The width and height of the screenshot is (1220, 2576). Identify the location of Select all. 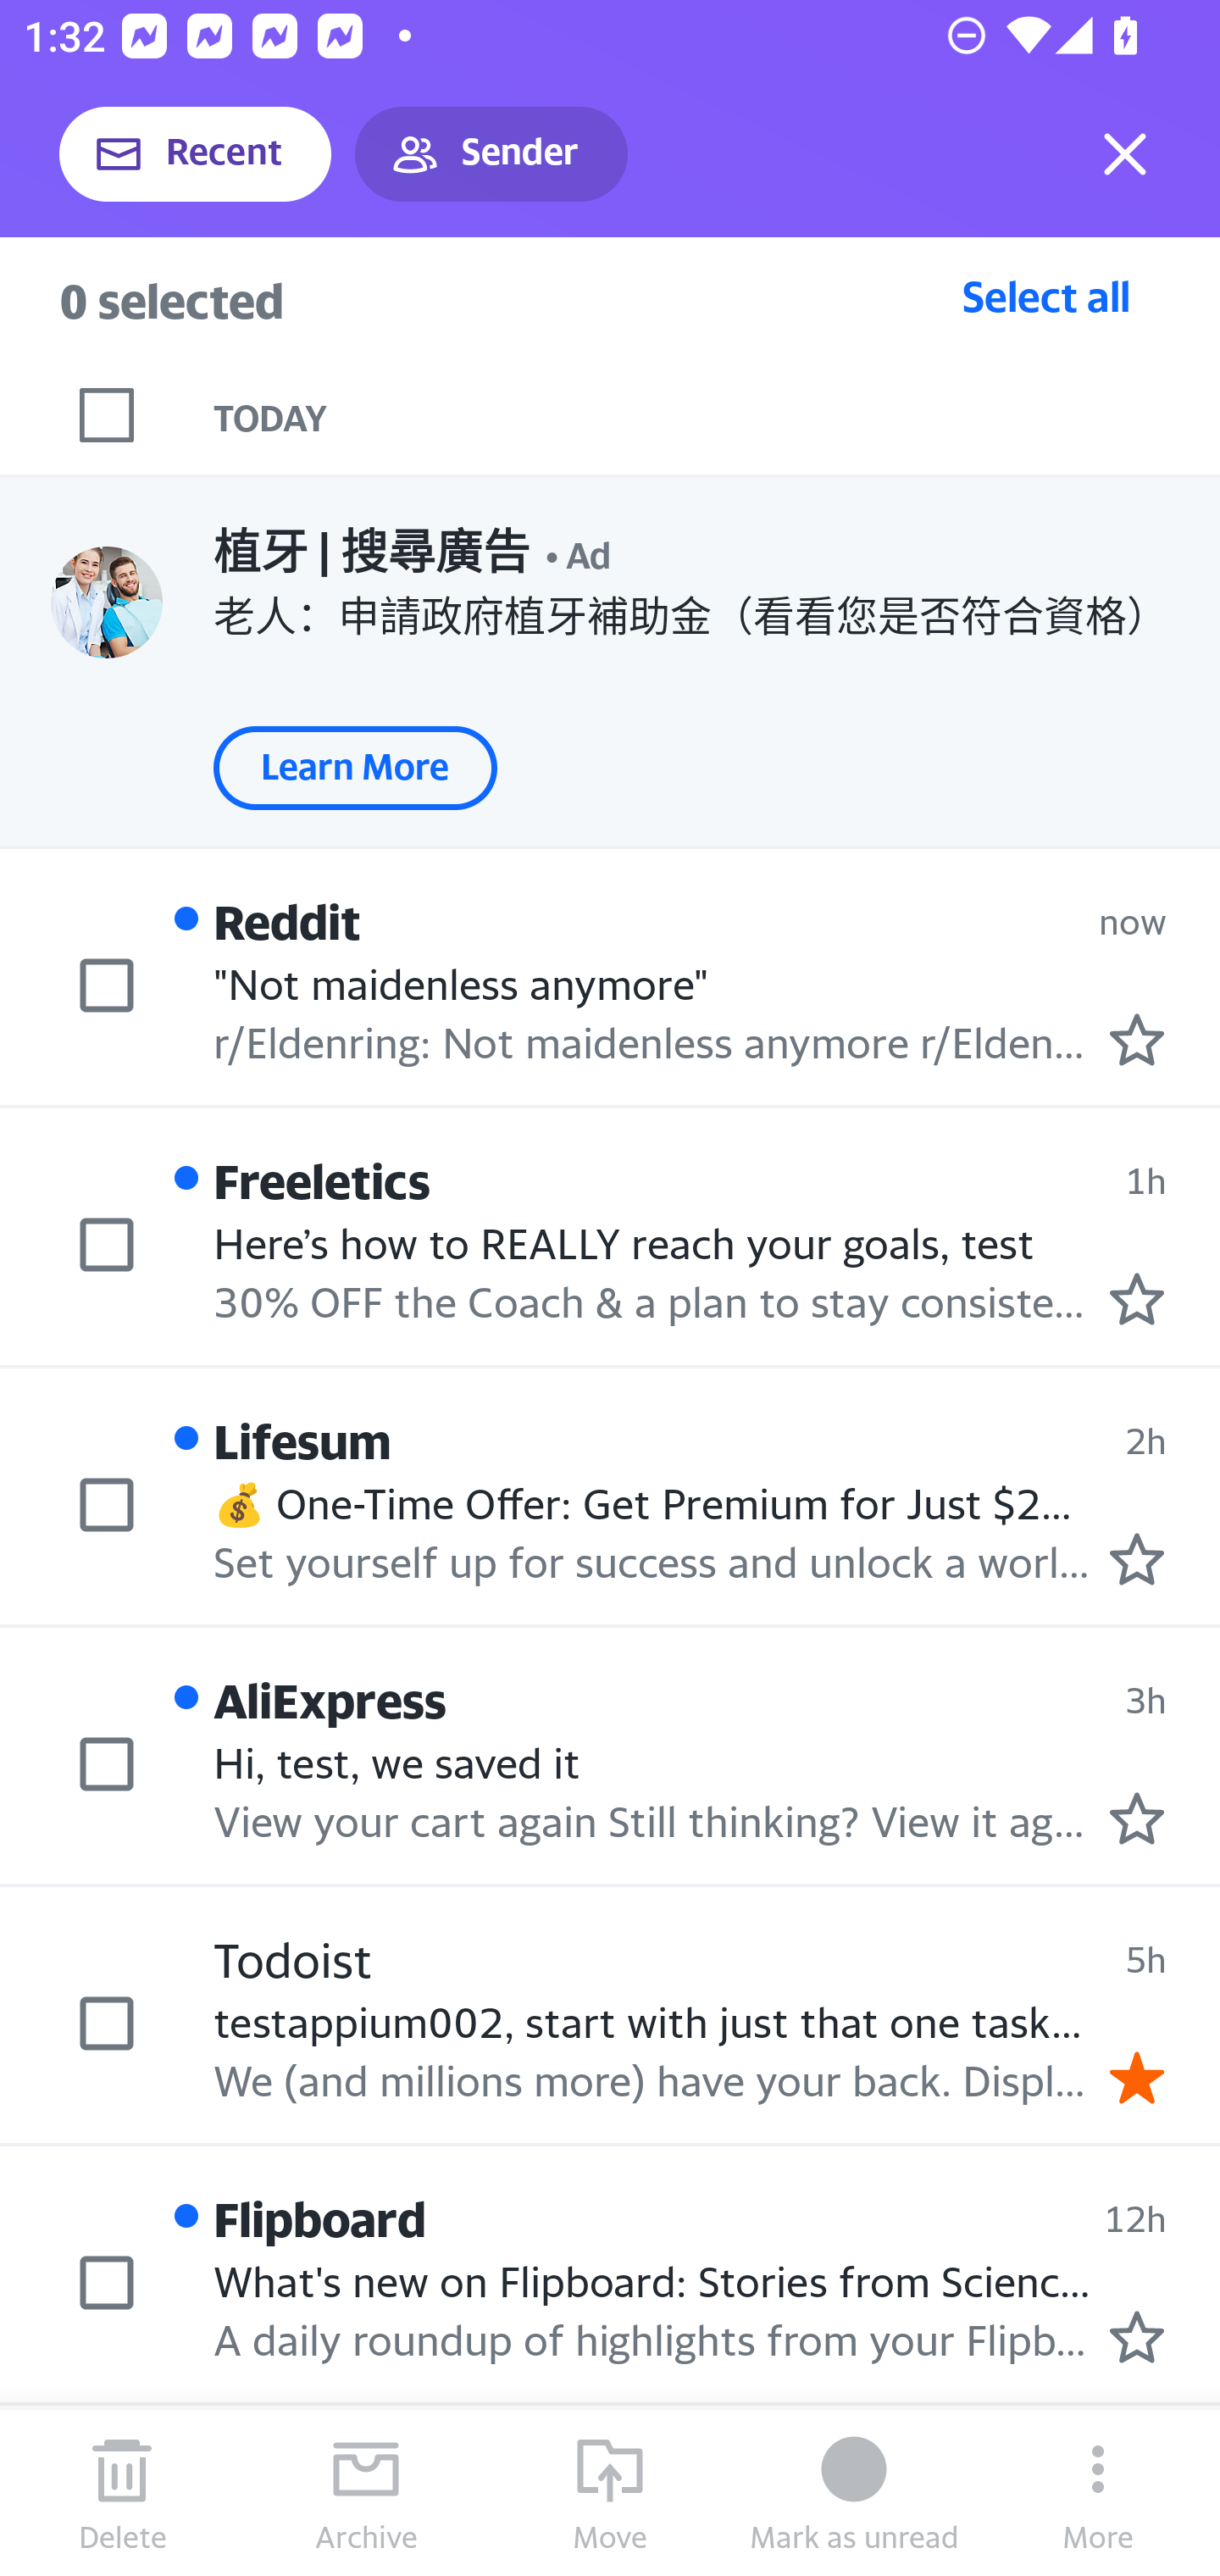
(1046, 296).